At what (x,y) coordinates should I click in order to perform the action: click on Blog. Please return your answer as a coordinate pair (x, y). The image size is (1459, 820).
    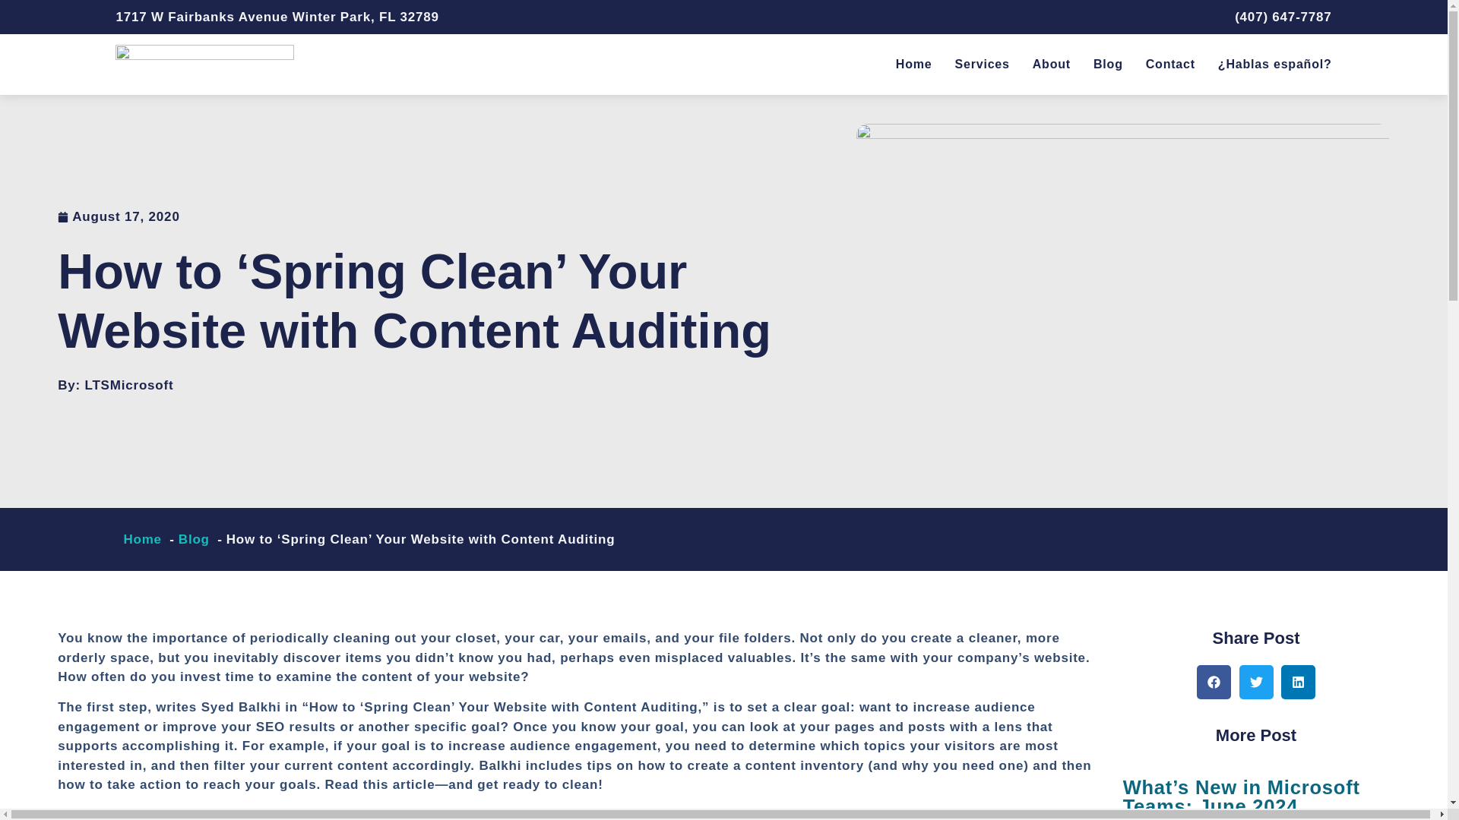
    Looking at the image, I should click on (1108, 65).